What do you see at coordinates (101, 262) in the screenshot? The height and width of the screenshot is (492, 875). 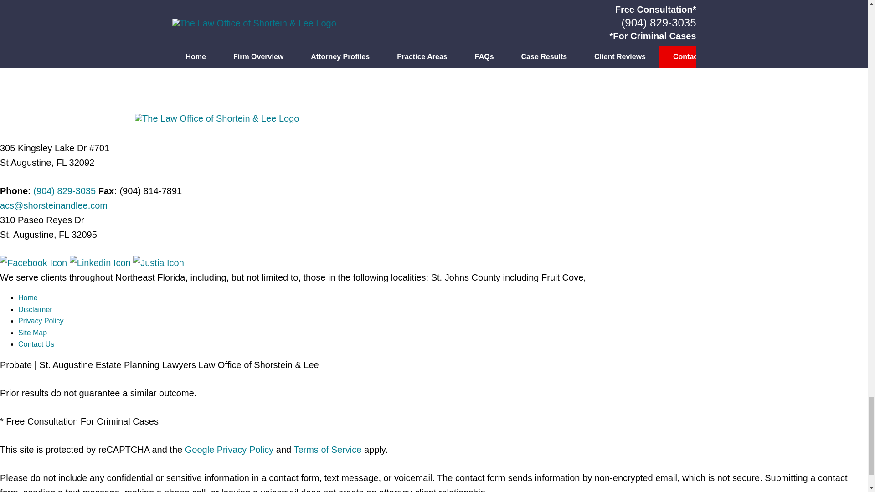 I see `Linkedin` at bounding box center [101, 262].